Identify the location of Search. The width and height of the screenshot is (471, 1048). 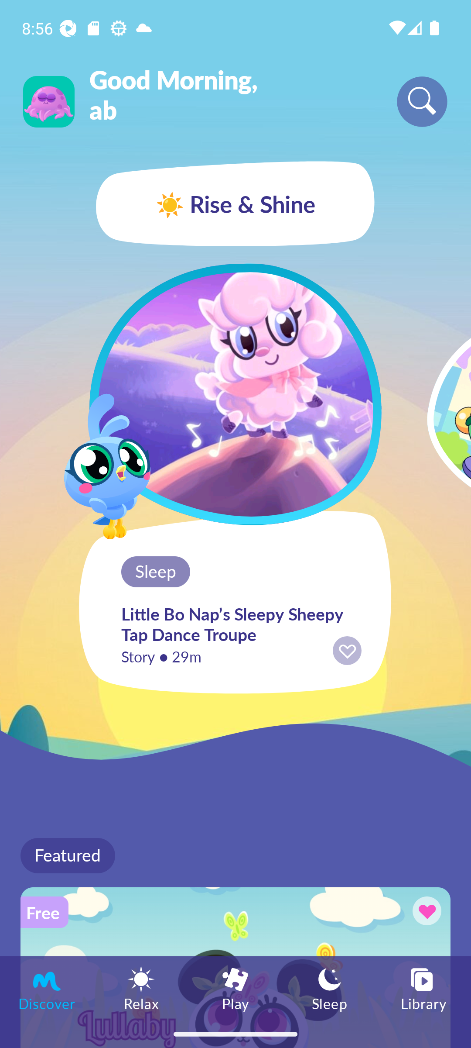
(422, 101).